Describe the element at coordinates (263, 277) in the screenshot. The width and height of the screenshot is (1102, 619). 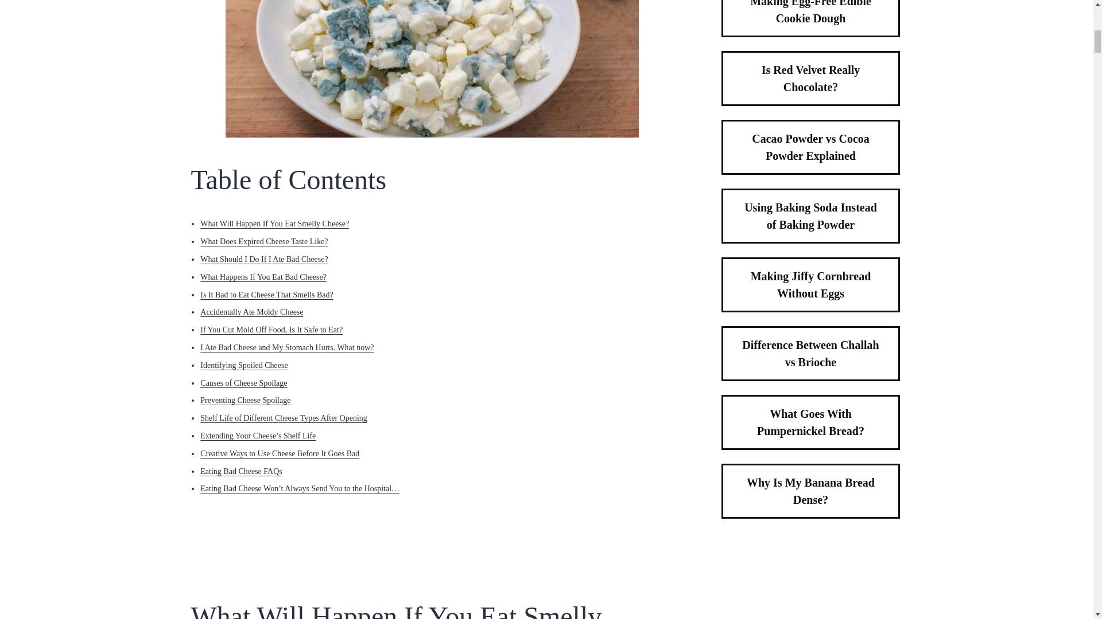
I see `What Happens If You Eat Bad Cheese?` at that location.